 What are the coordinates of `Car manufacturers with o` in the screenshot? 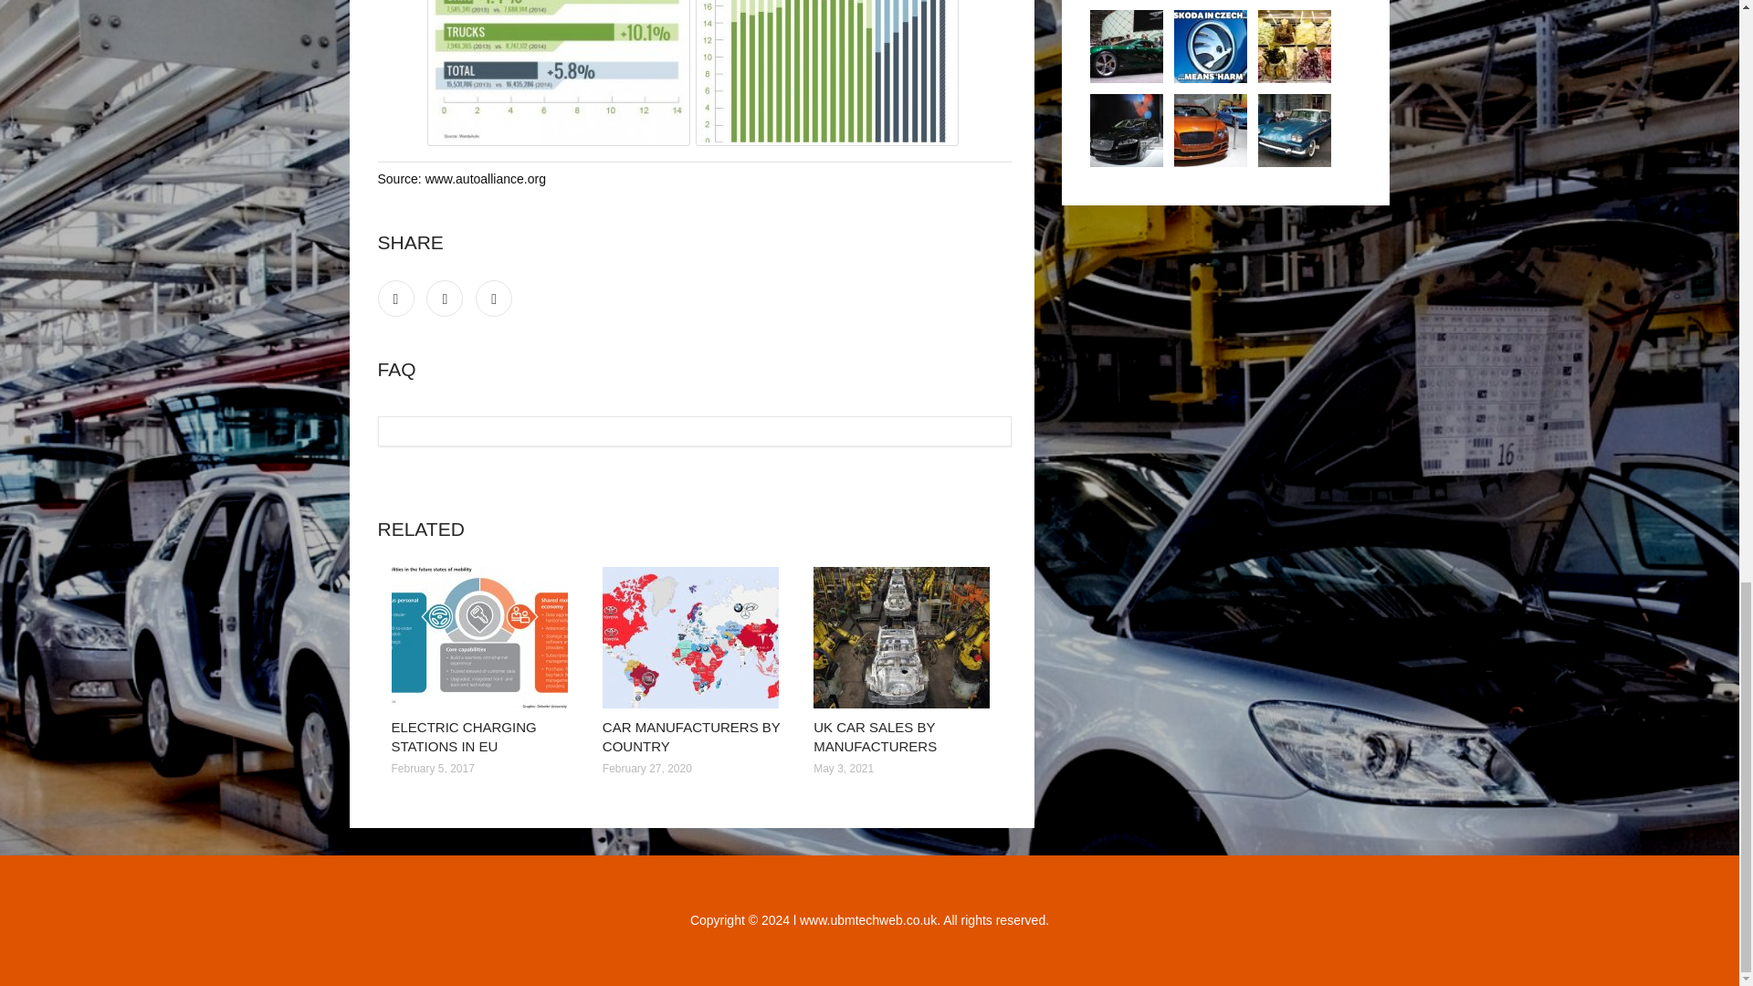 It's located at (1127, 130).